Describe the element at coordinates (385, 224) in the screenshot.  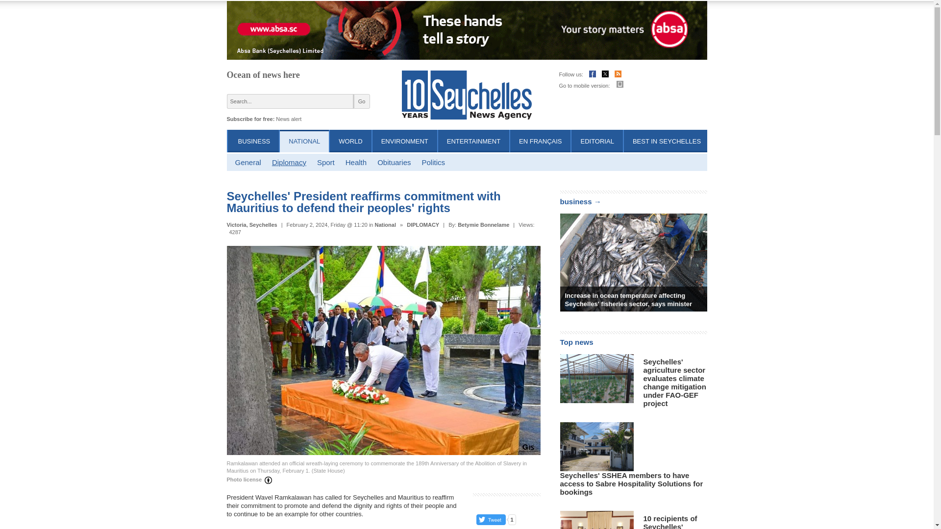
I see `National` at that location.